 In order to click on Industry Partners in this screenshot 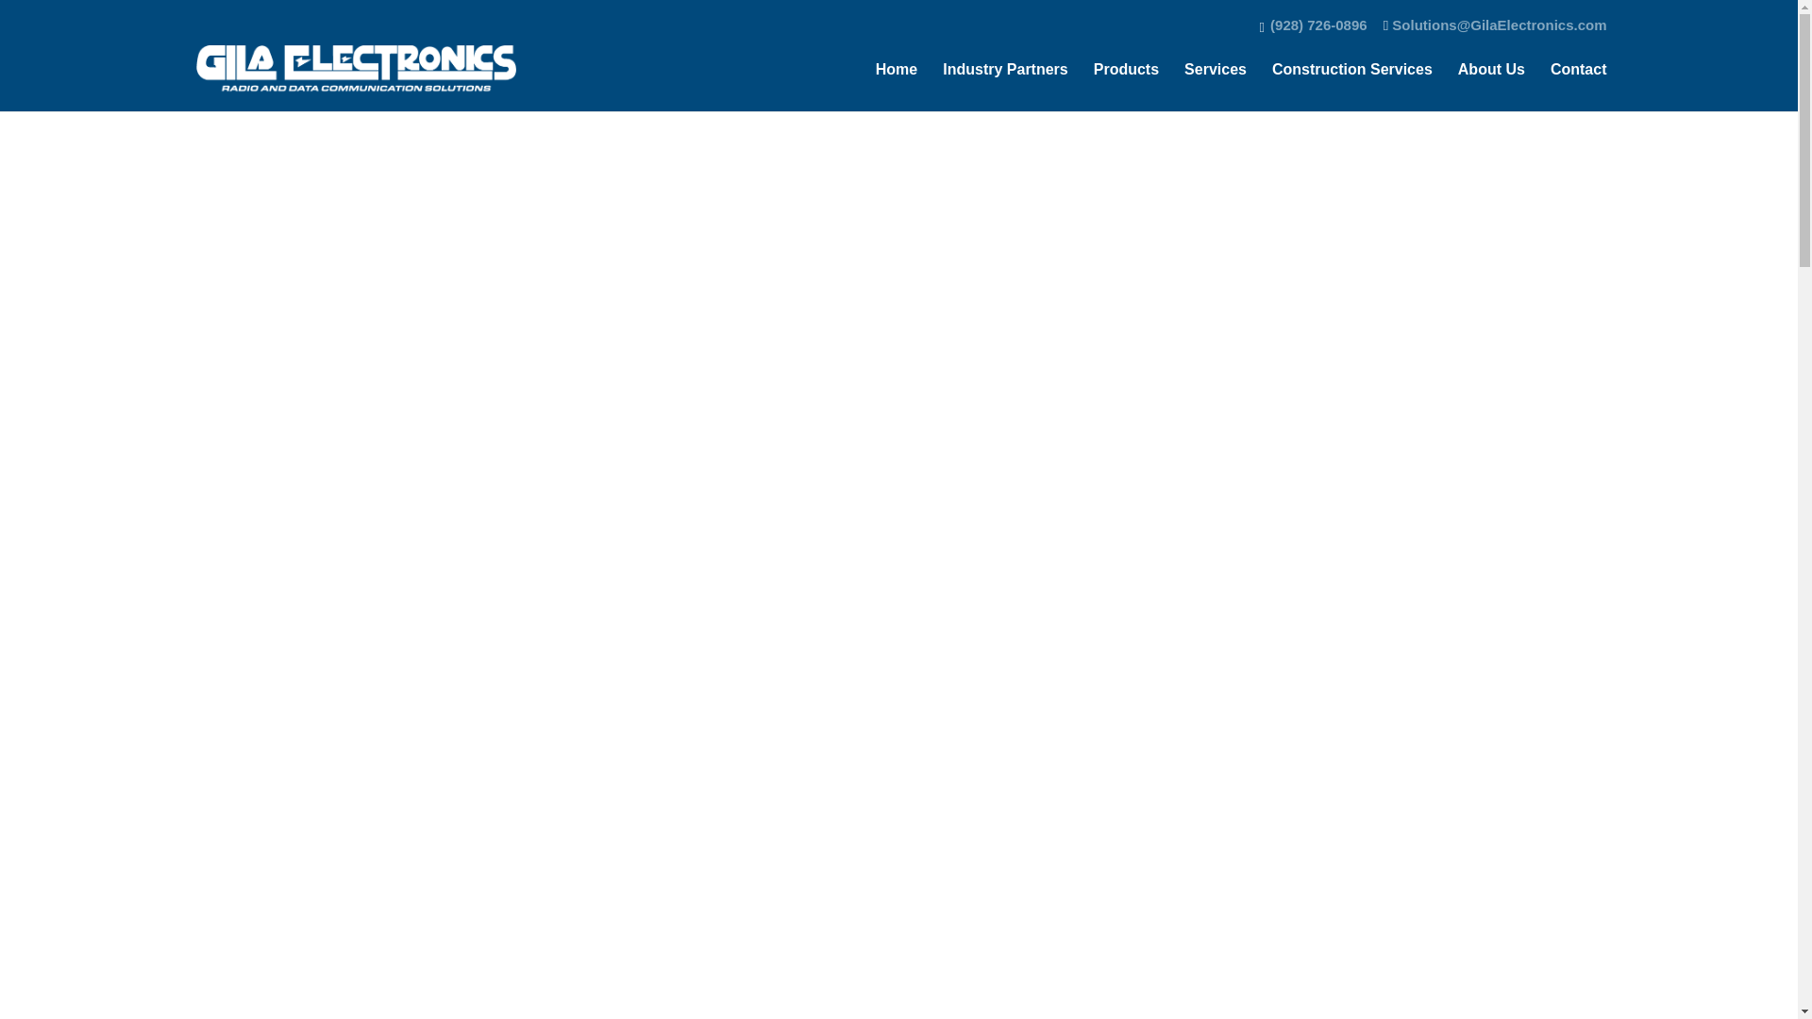, I will do `click(1004, 87)`.